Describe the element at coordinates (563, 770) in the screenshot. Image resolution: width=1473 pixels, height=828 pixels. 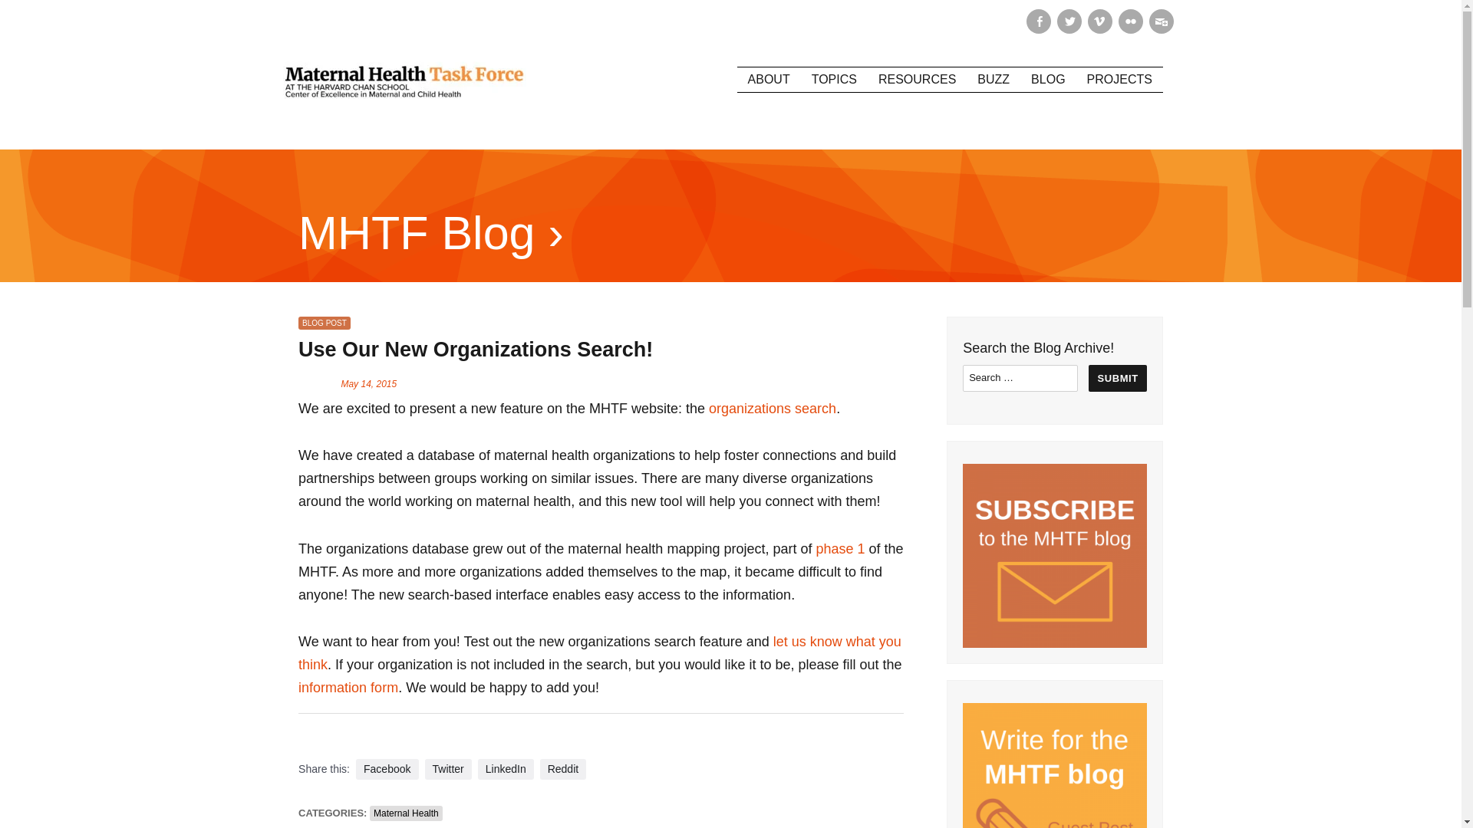
I see `Reddit` at that location.